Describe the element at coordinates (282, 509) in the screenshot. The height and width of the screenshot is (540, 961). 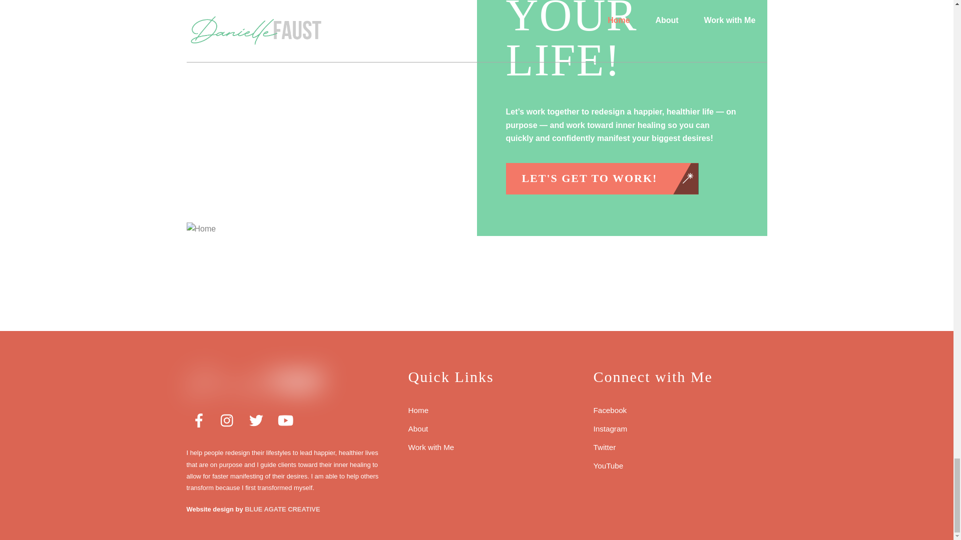
I see `BLUE AGATE CREATIVE` at that location.